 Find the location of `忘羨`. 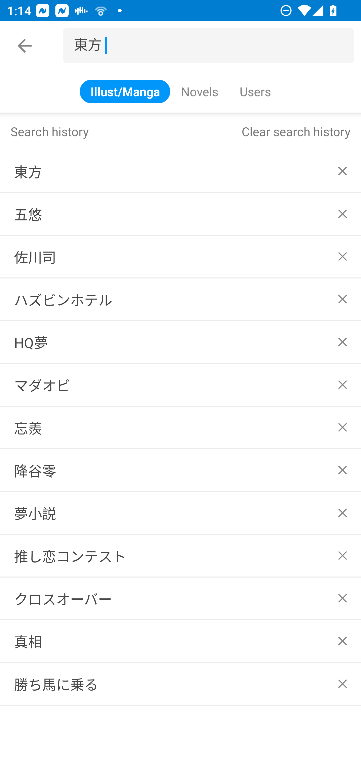

忘羨 is located at coordinates (180, 427).